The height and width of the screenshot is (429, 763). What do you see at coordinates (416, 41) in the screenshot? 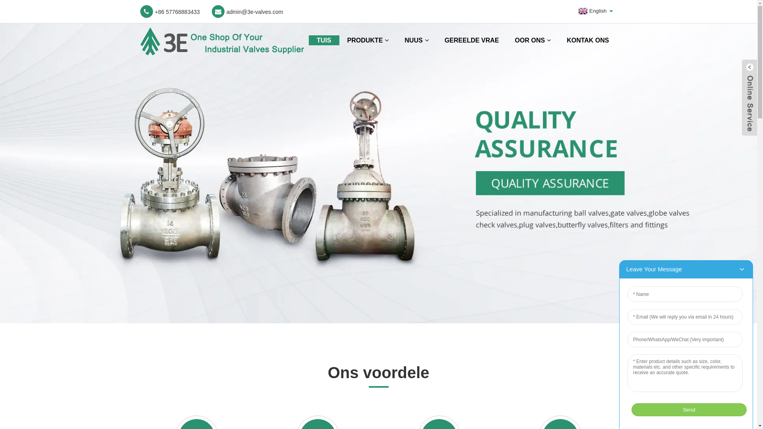
I see `NUUS` at bounding box center [416, 41].